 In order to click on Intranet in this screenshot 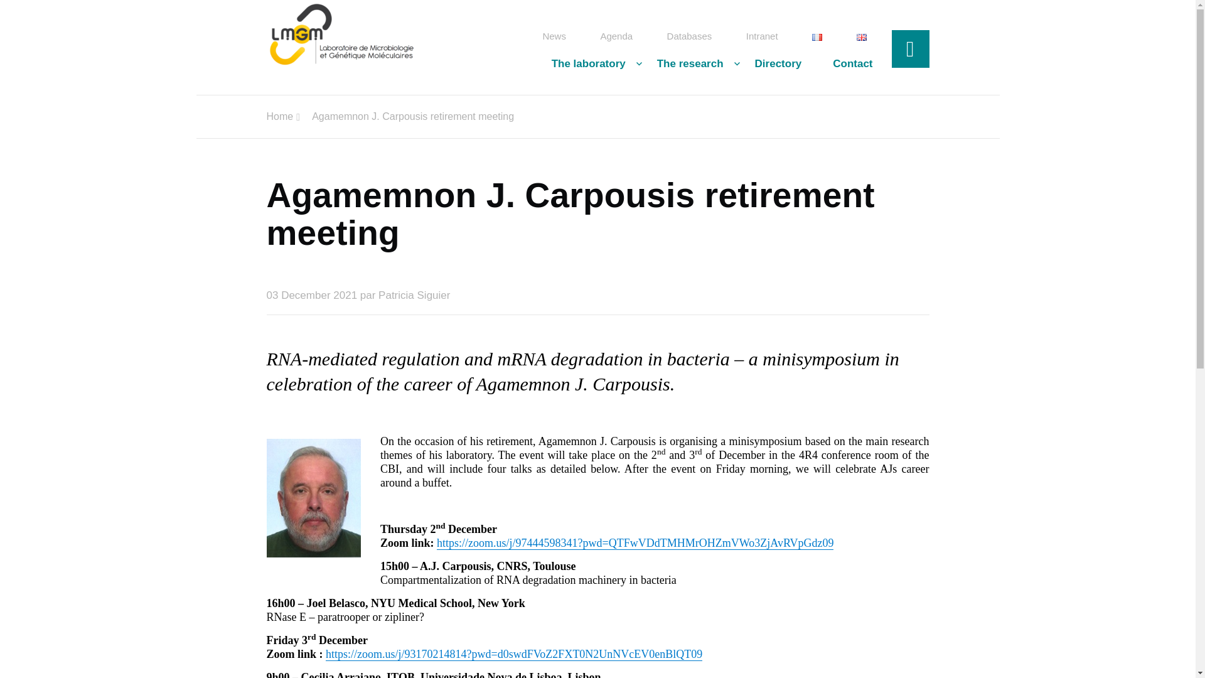, I will do `click(762, 36)`.